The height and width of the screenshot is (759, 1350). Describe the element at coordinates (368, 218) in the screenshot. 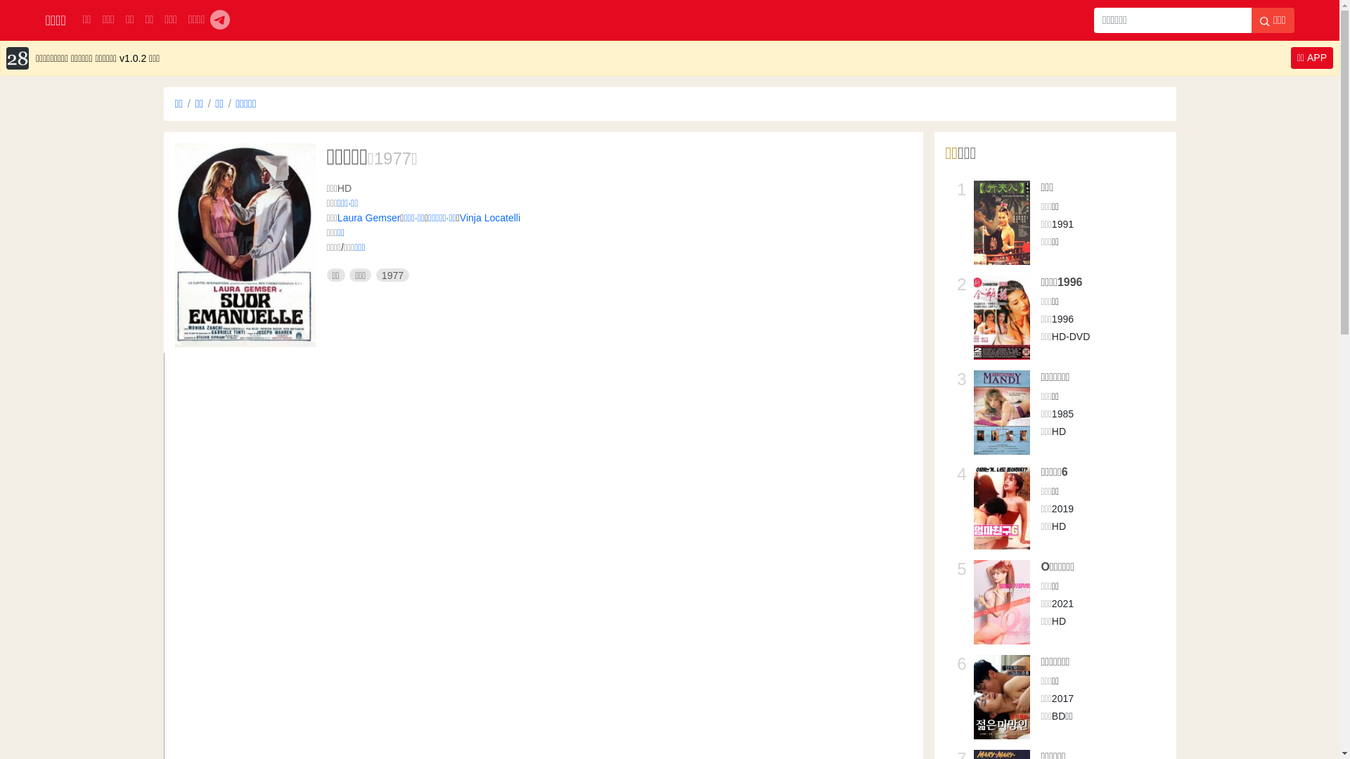

I see `Laura Gemser` at that location.